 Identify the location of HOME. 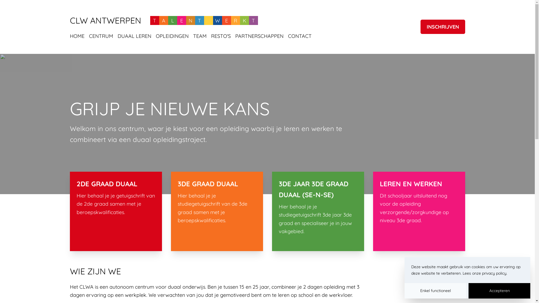
(77, 36).